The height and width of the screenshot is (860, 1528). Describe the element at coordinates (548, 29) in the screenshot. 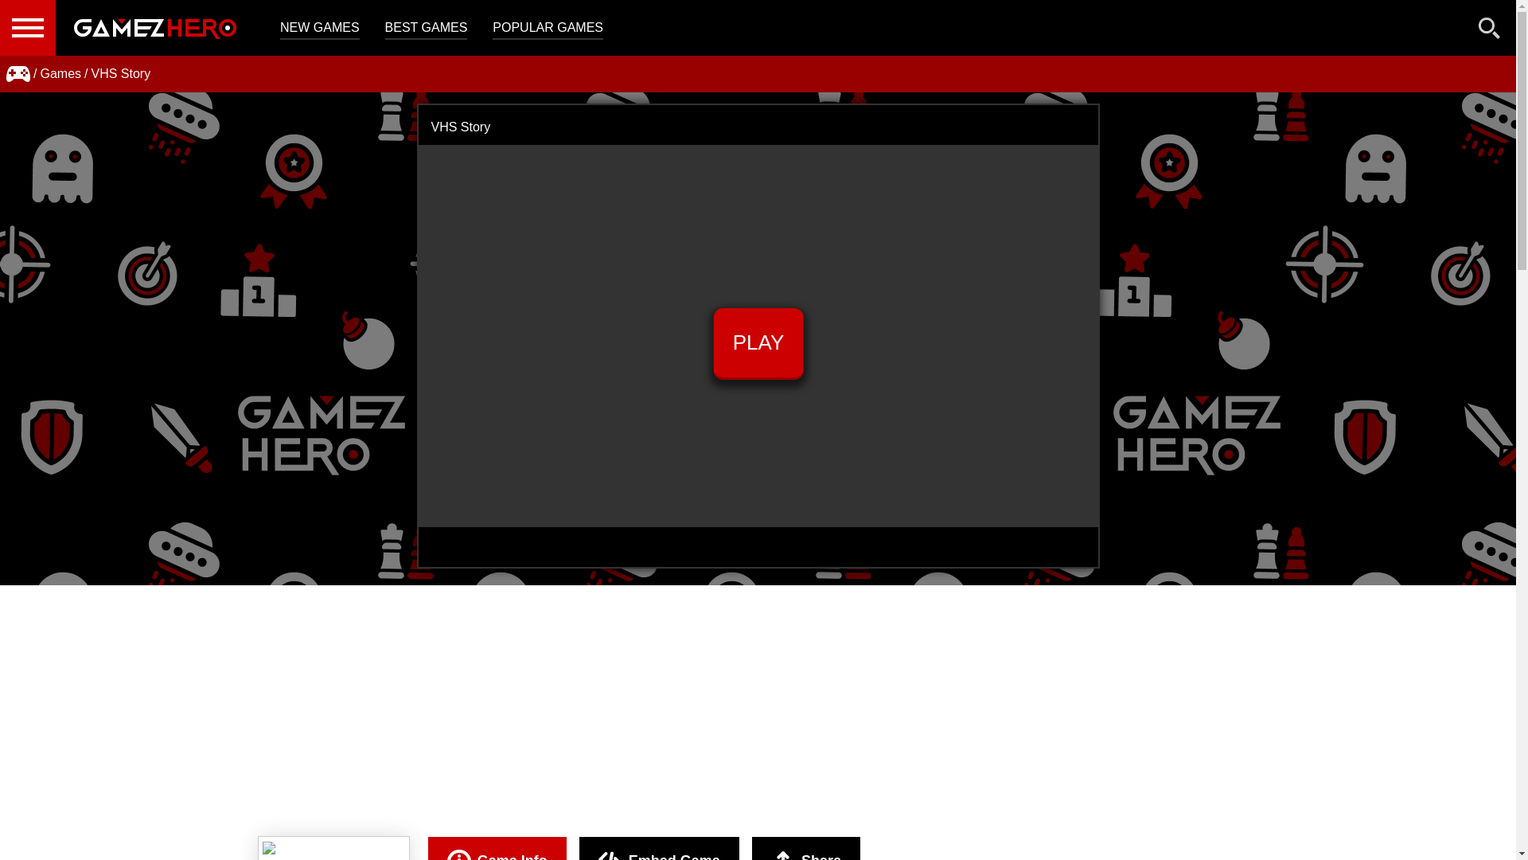

I see `Popular Games` at that location.